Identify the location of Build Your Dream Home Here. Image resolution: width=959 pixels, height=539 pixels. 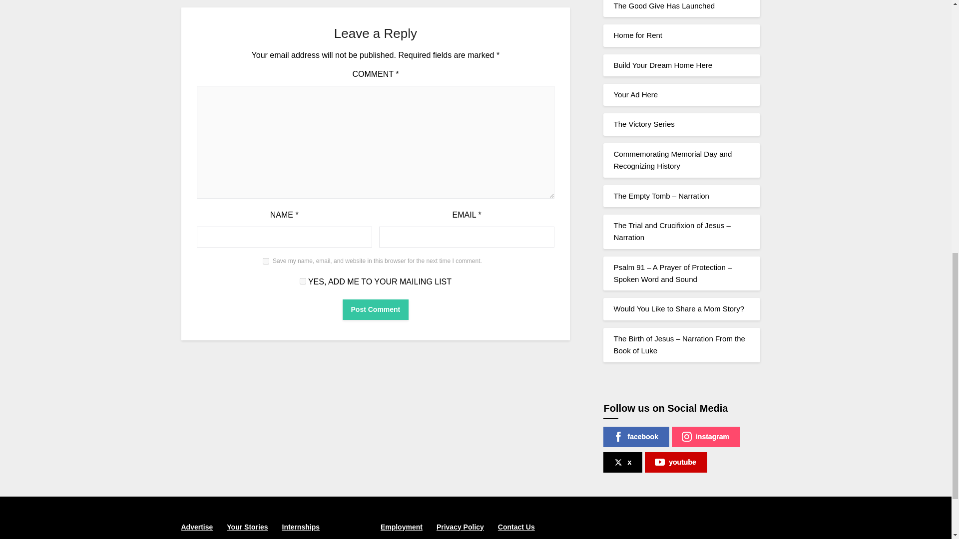
(663, 65).